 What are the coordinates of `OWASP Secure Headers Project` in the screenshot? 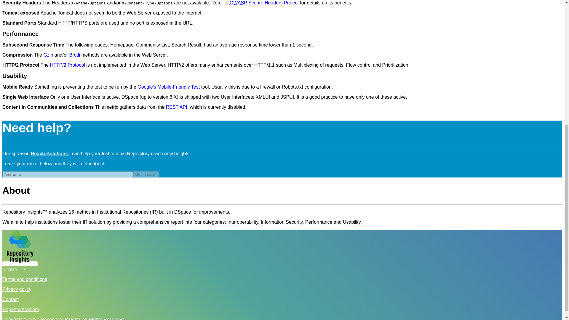 It's located at (265, 3).